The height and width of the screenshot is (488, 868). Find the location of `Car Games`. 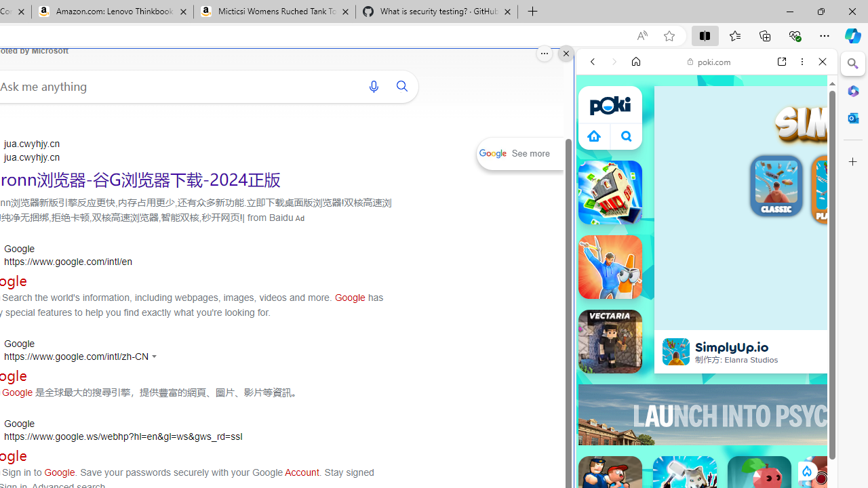

Car Games is located at coordinates (707, 319).